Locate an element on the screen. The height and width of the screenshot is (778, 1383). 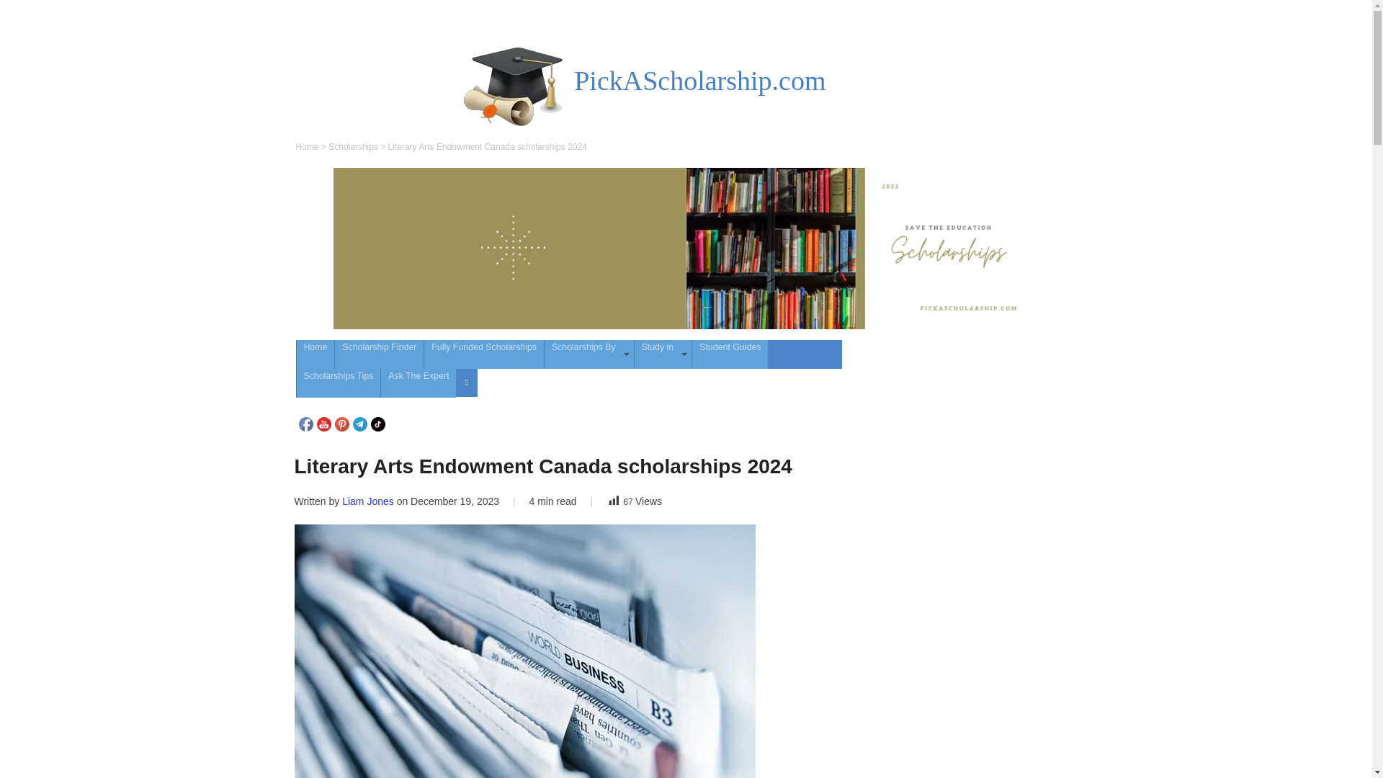
Home is located at coordinates (307, 146).